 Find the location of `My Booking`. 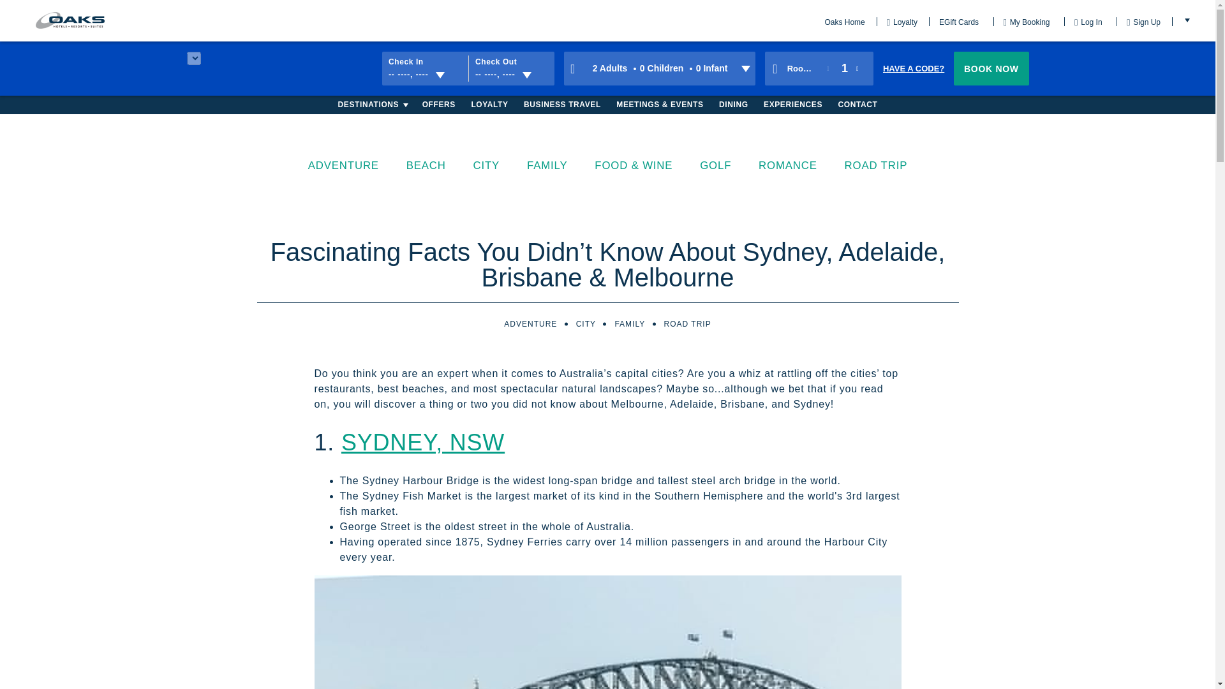

My Booking is located at coordinates (912, 68).